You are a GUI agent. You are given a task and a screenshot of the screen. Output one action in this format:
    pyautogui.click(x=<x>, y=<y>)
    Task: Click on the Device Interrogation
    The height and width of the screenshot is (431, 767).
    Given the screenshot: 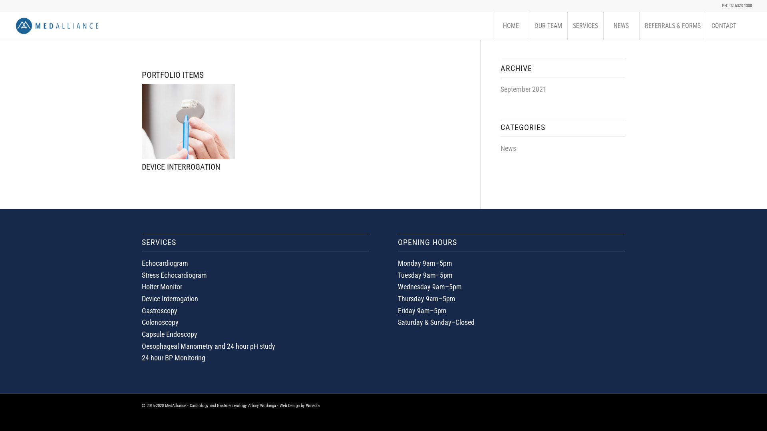 What is the action you would take?
    pyautogui.click(x=170, y=299)
    